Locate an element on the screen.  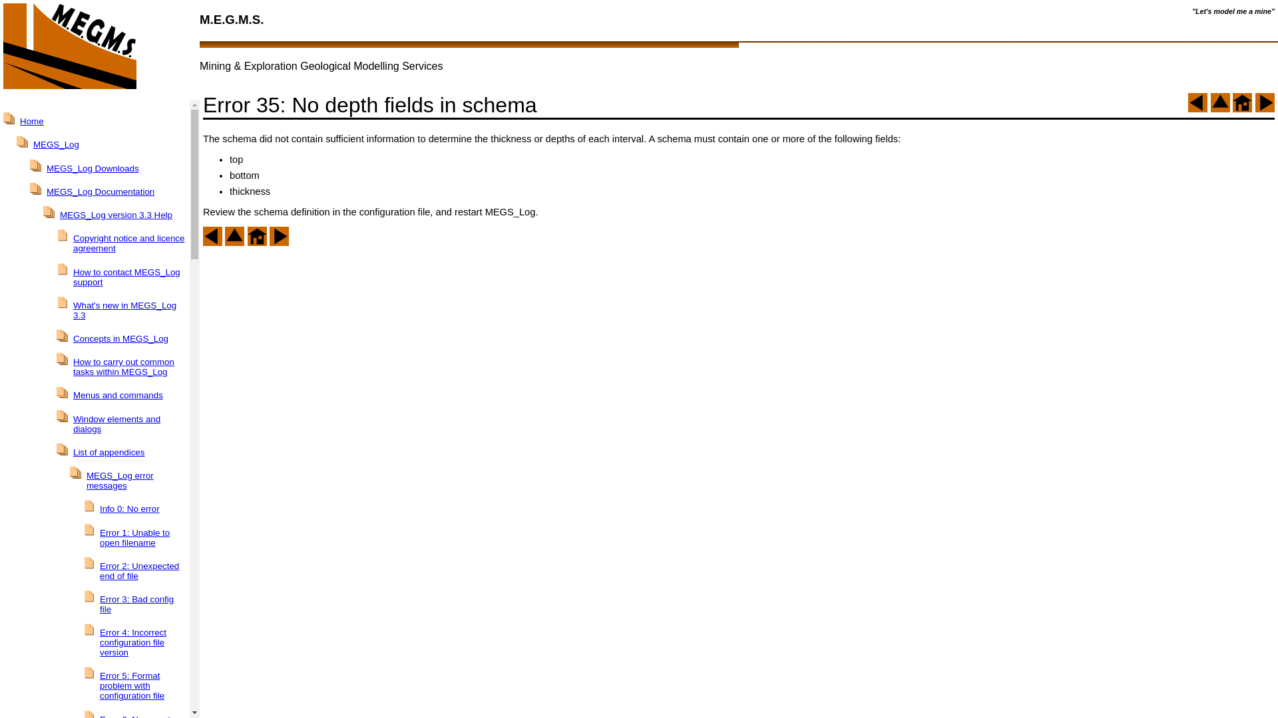
MEGS_Log Documentation is located at coordinates (101, 191).